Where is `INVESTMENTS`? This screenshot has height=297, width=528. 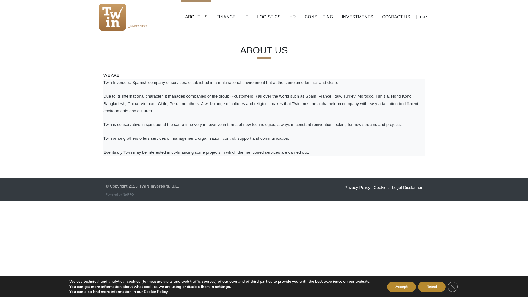
INVESTMENTS is located at coordinates (358, 17).